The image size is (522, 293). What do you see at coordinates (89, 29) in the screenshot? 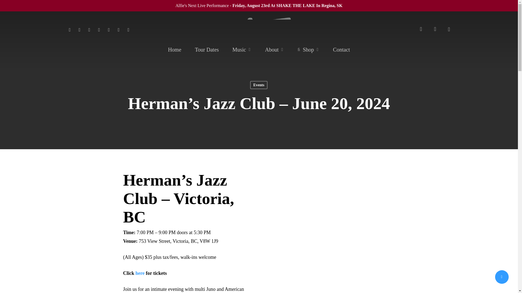
I see `Youtube` at bounding box center [89, 29].